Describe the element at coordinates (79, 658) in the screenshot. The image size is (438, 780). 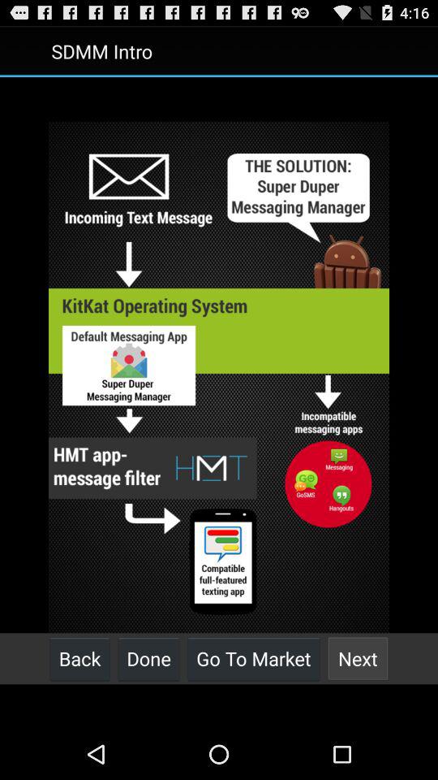
I see `turn off item to the left of the done` at that location.